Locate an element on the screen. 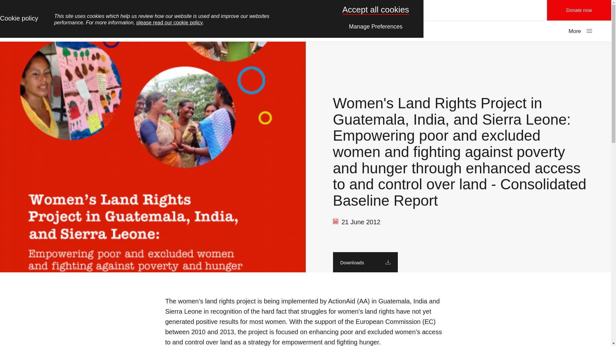 Image resolution: width=616 pixels, height=346 pixels. ActionAid International Home is located at coordinates (305, 10).